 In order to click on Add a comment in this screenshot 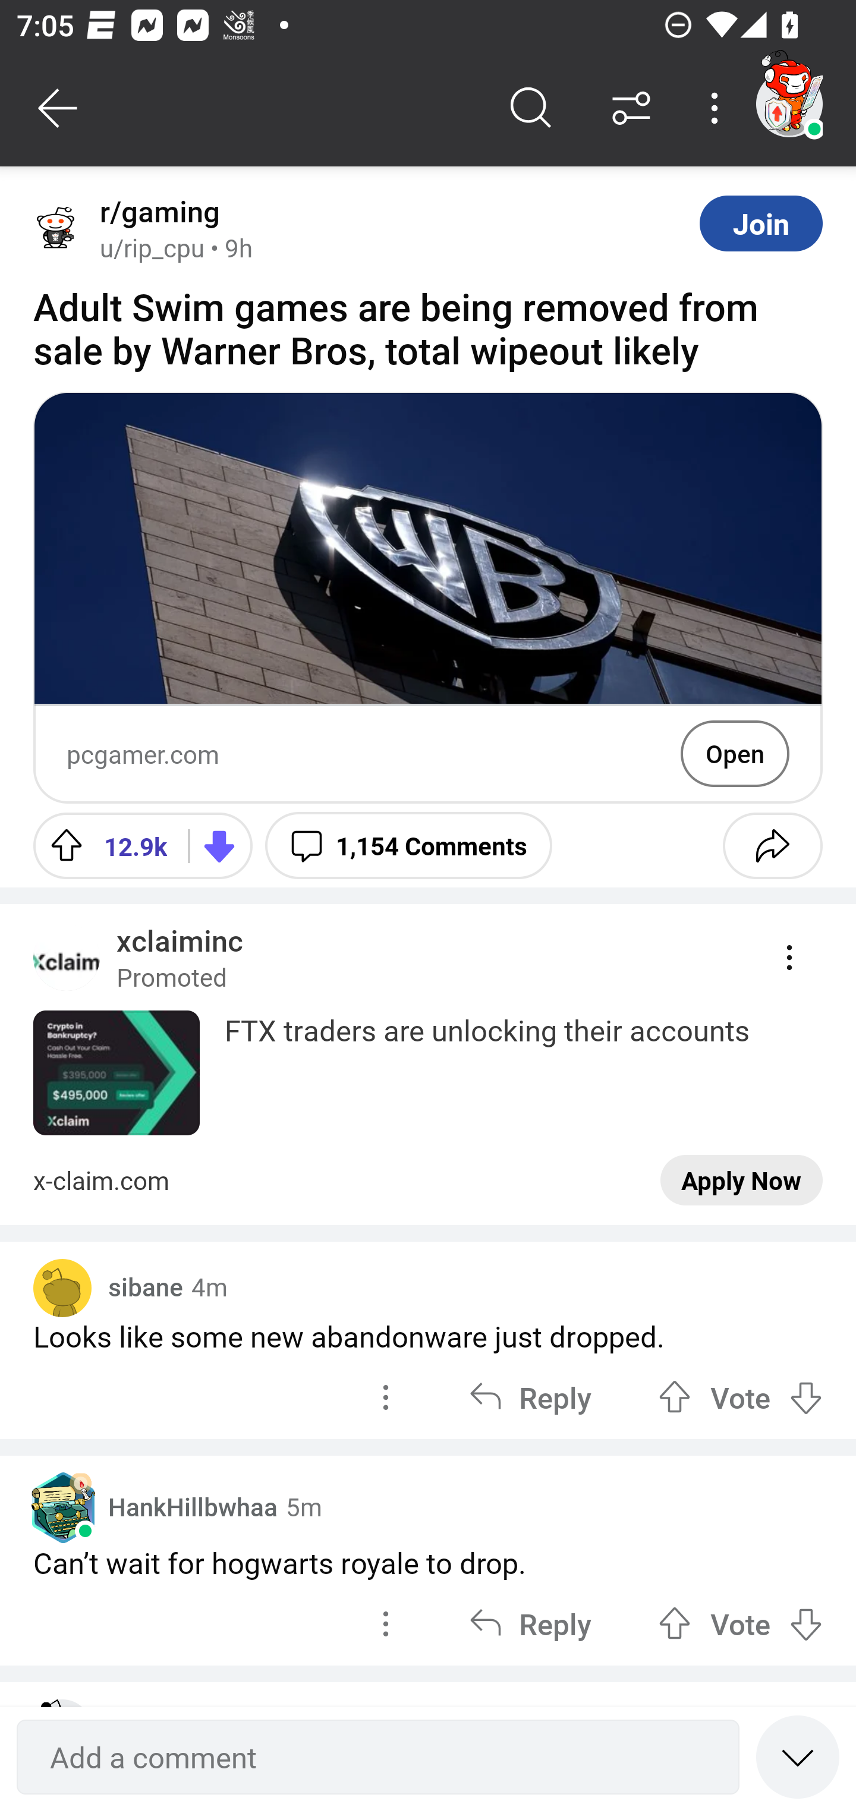, I will do `click(378, 1757)`.